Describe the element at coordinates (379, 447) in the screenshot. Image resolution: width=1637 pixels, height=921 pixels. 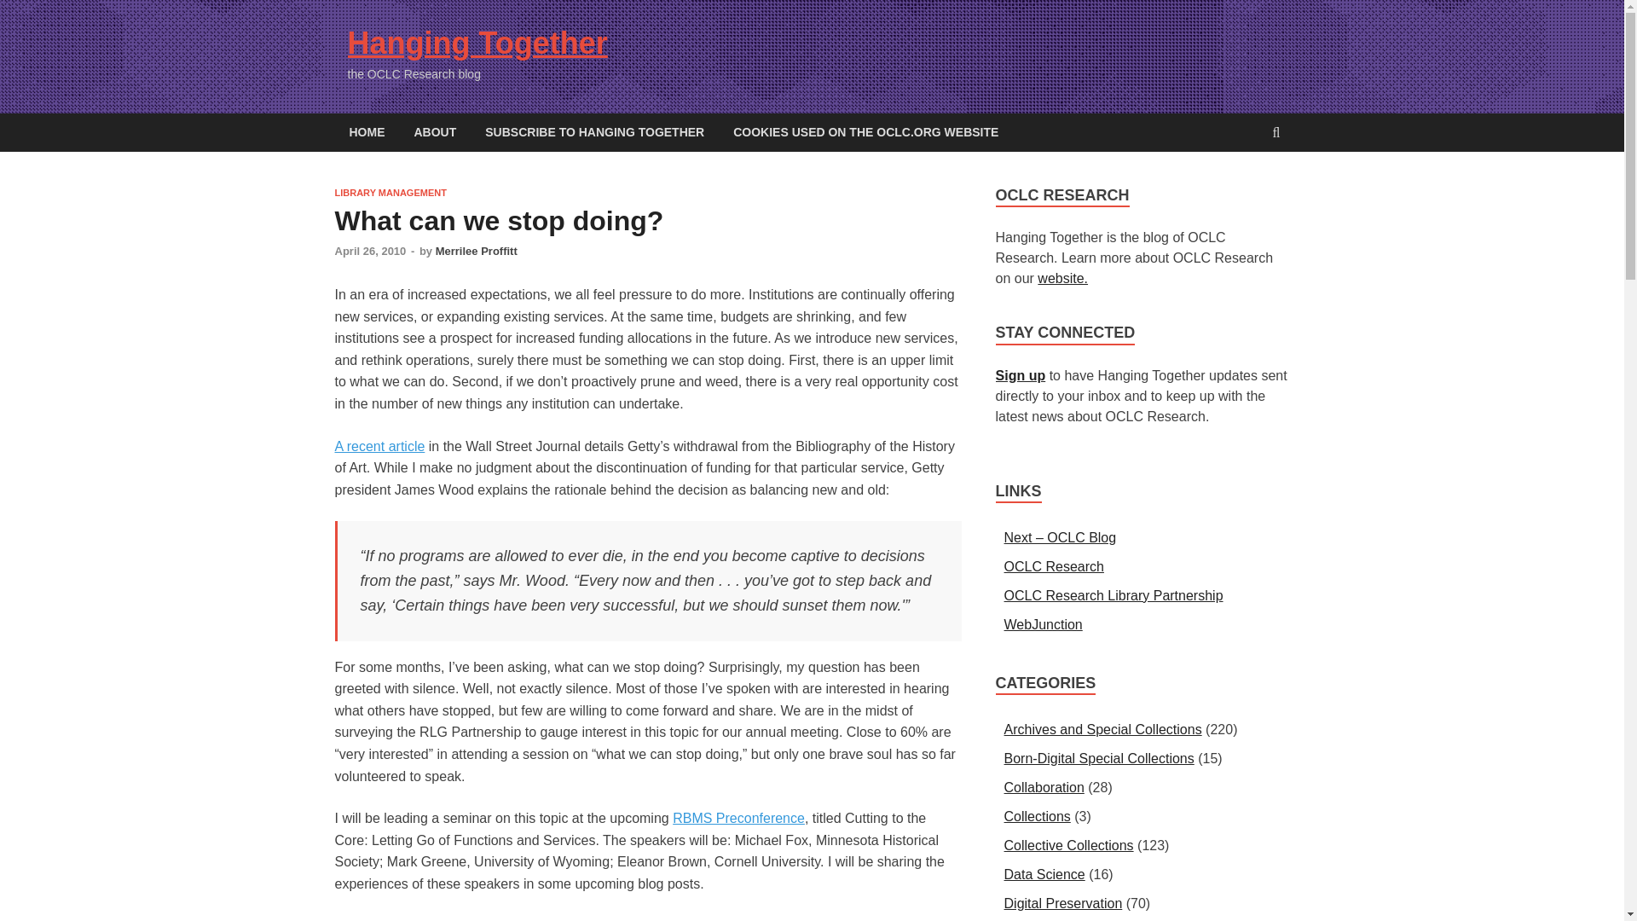
I see `A recent article` at that location.